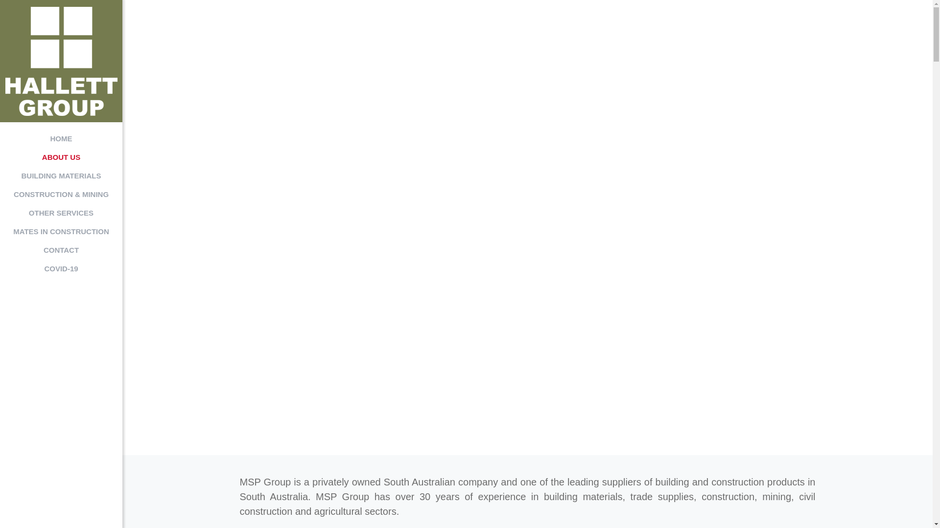 The height and width of the screenshot is (528, 940). What do you see at coordinates (61, 250) in the screenshot?
I see `CONTACT` at bounding box center [61, 250].